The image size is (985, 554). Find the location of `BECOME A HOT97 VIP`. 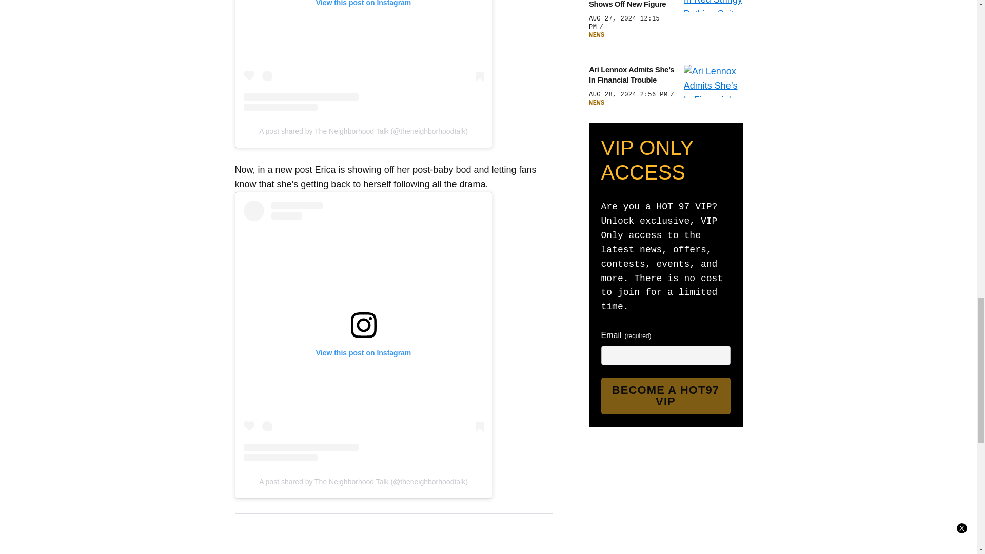

BECOME A HOT97 VIP is located at coordinates (666, 395).